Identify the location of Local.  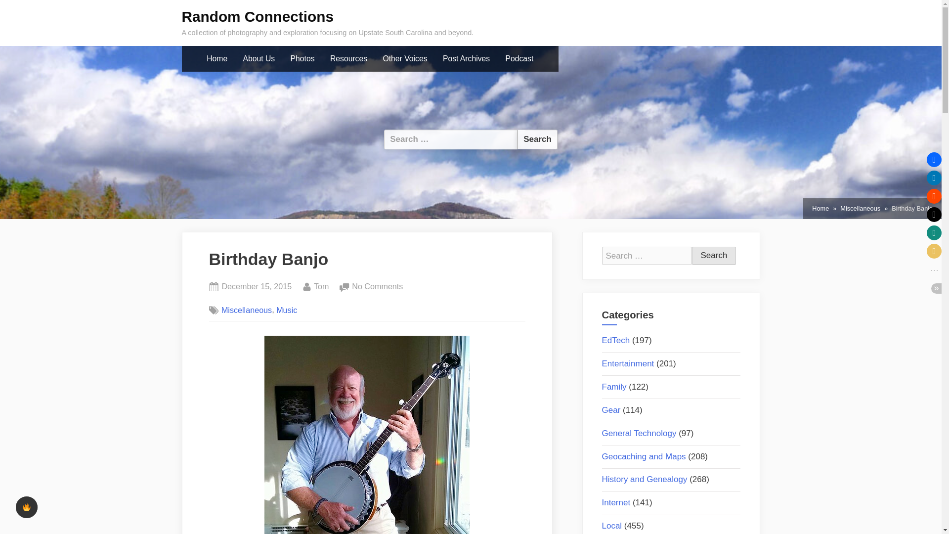
(612, 526).